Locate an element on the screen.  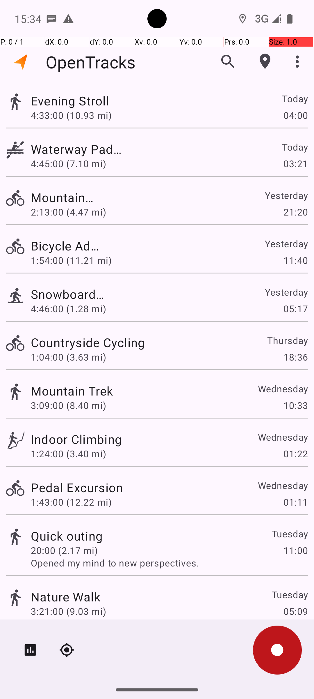
Quick outing is located at coordinates (67, 536).